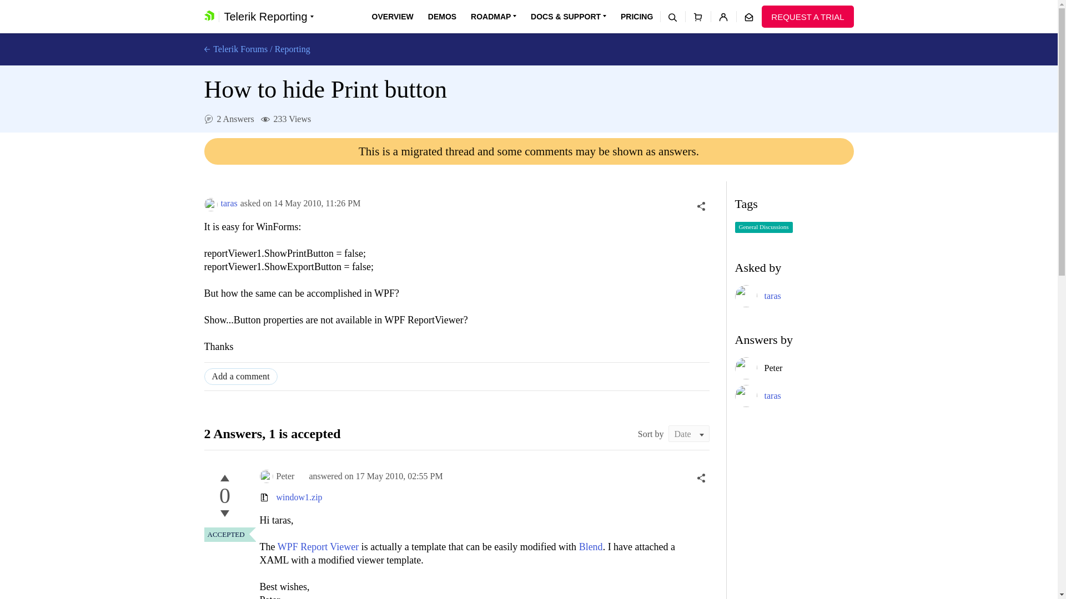 The image size is (1066, 599). I want to click on General Discussions, so click(764, 227).